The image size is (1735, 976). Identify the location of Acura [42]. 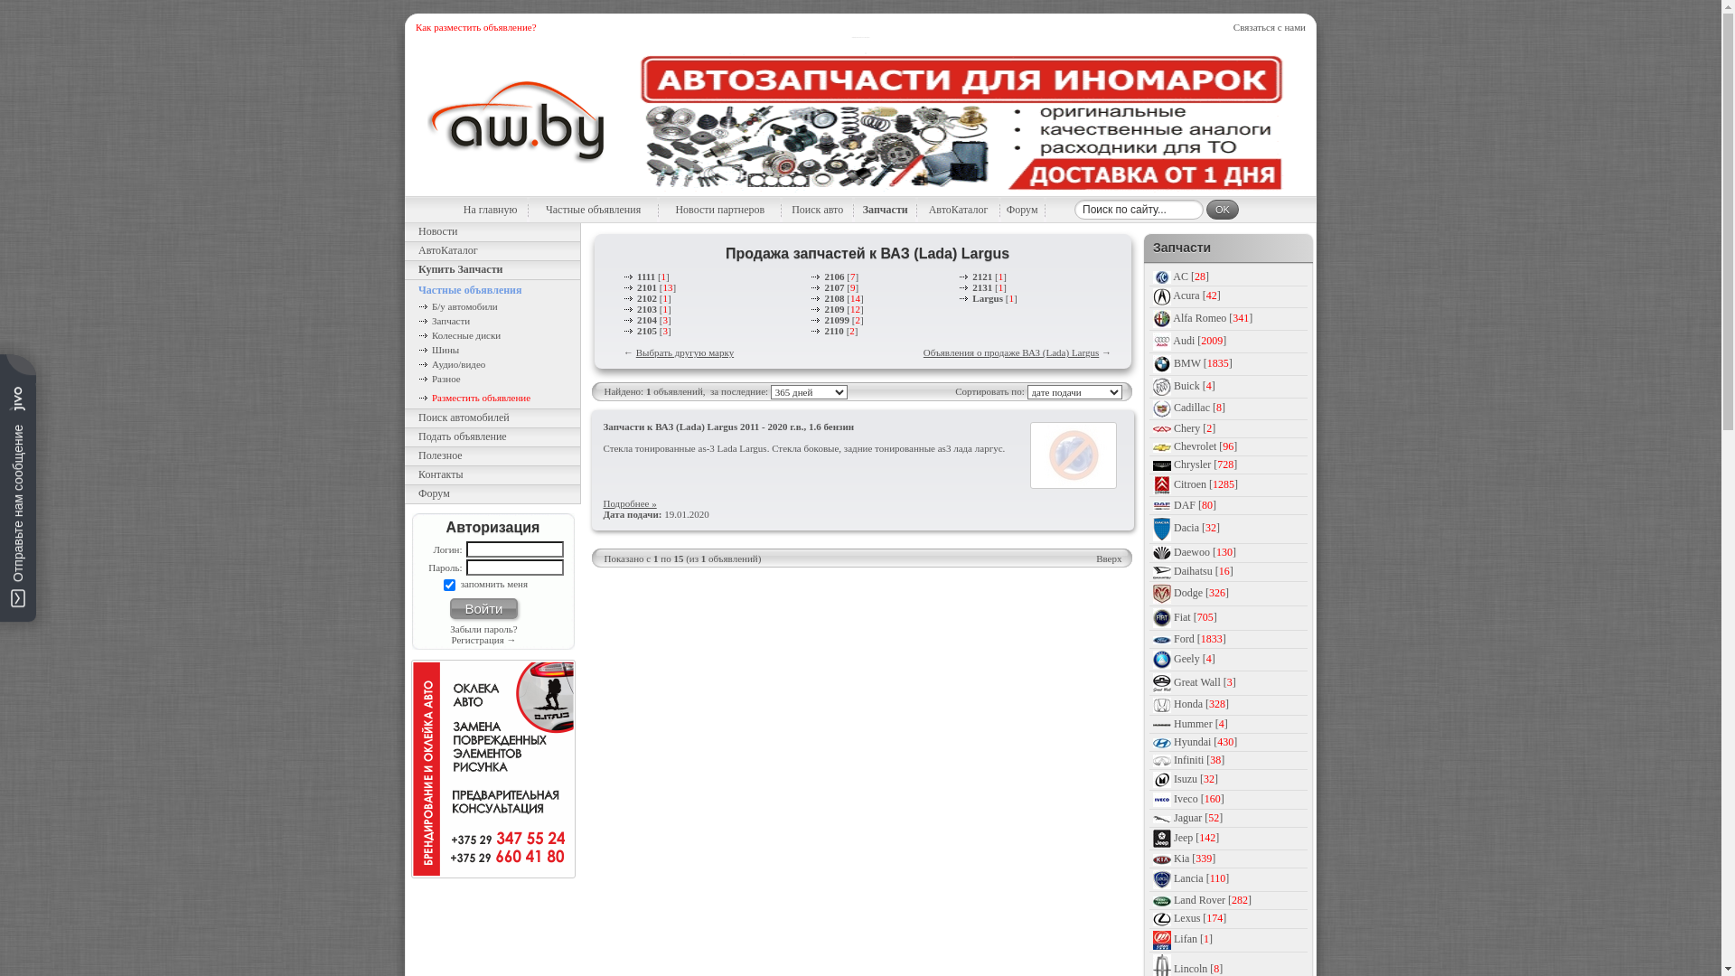
(1196, 296).